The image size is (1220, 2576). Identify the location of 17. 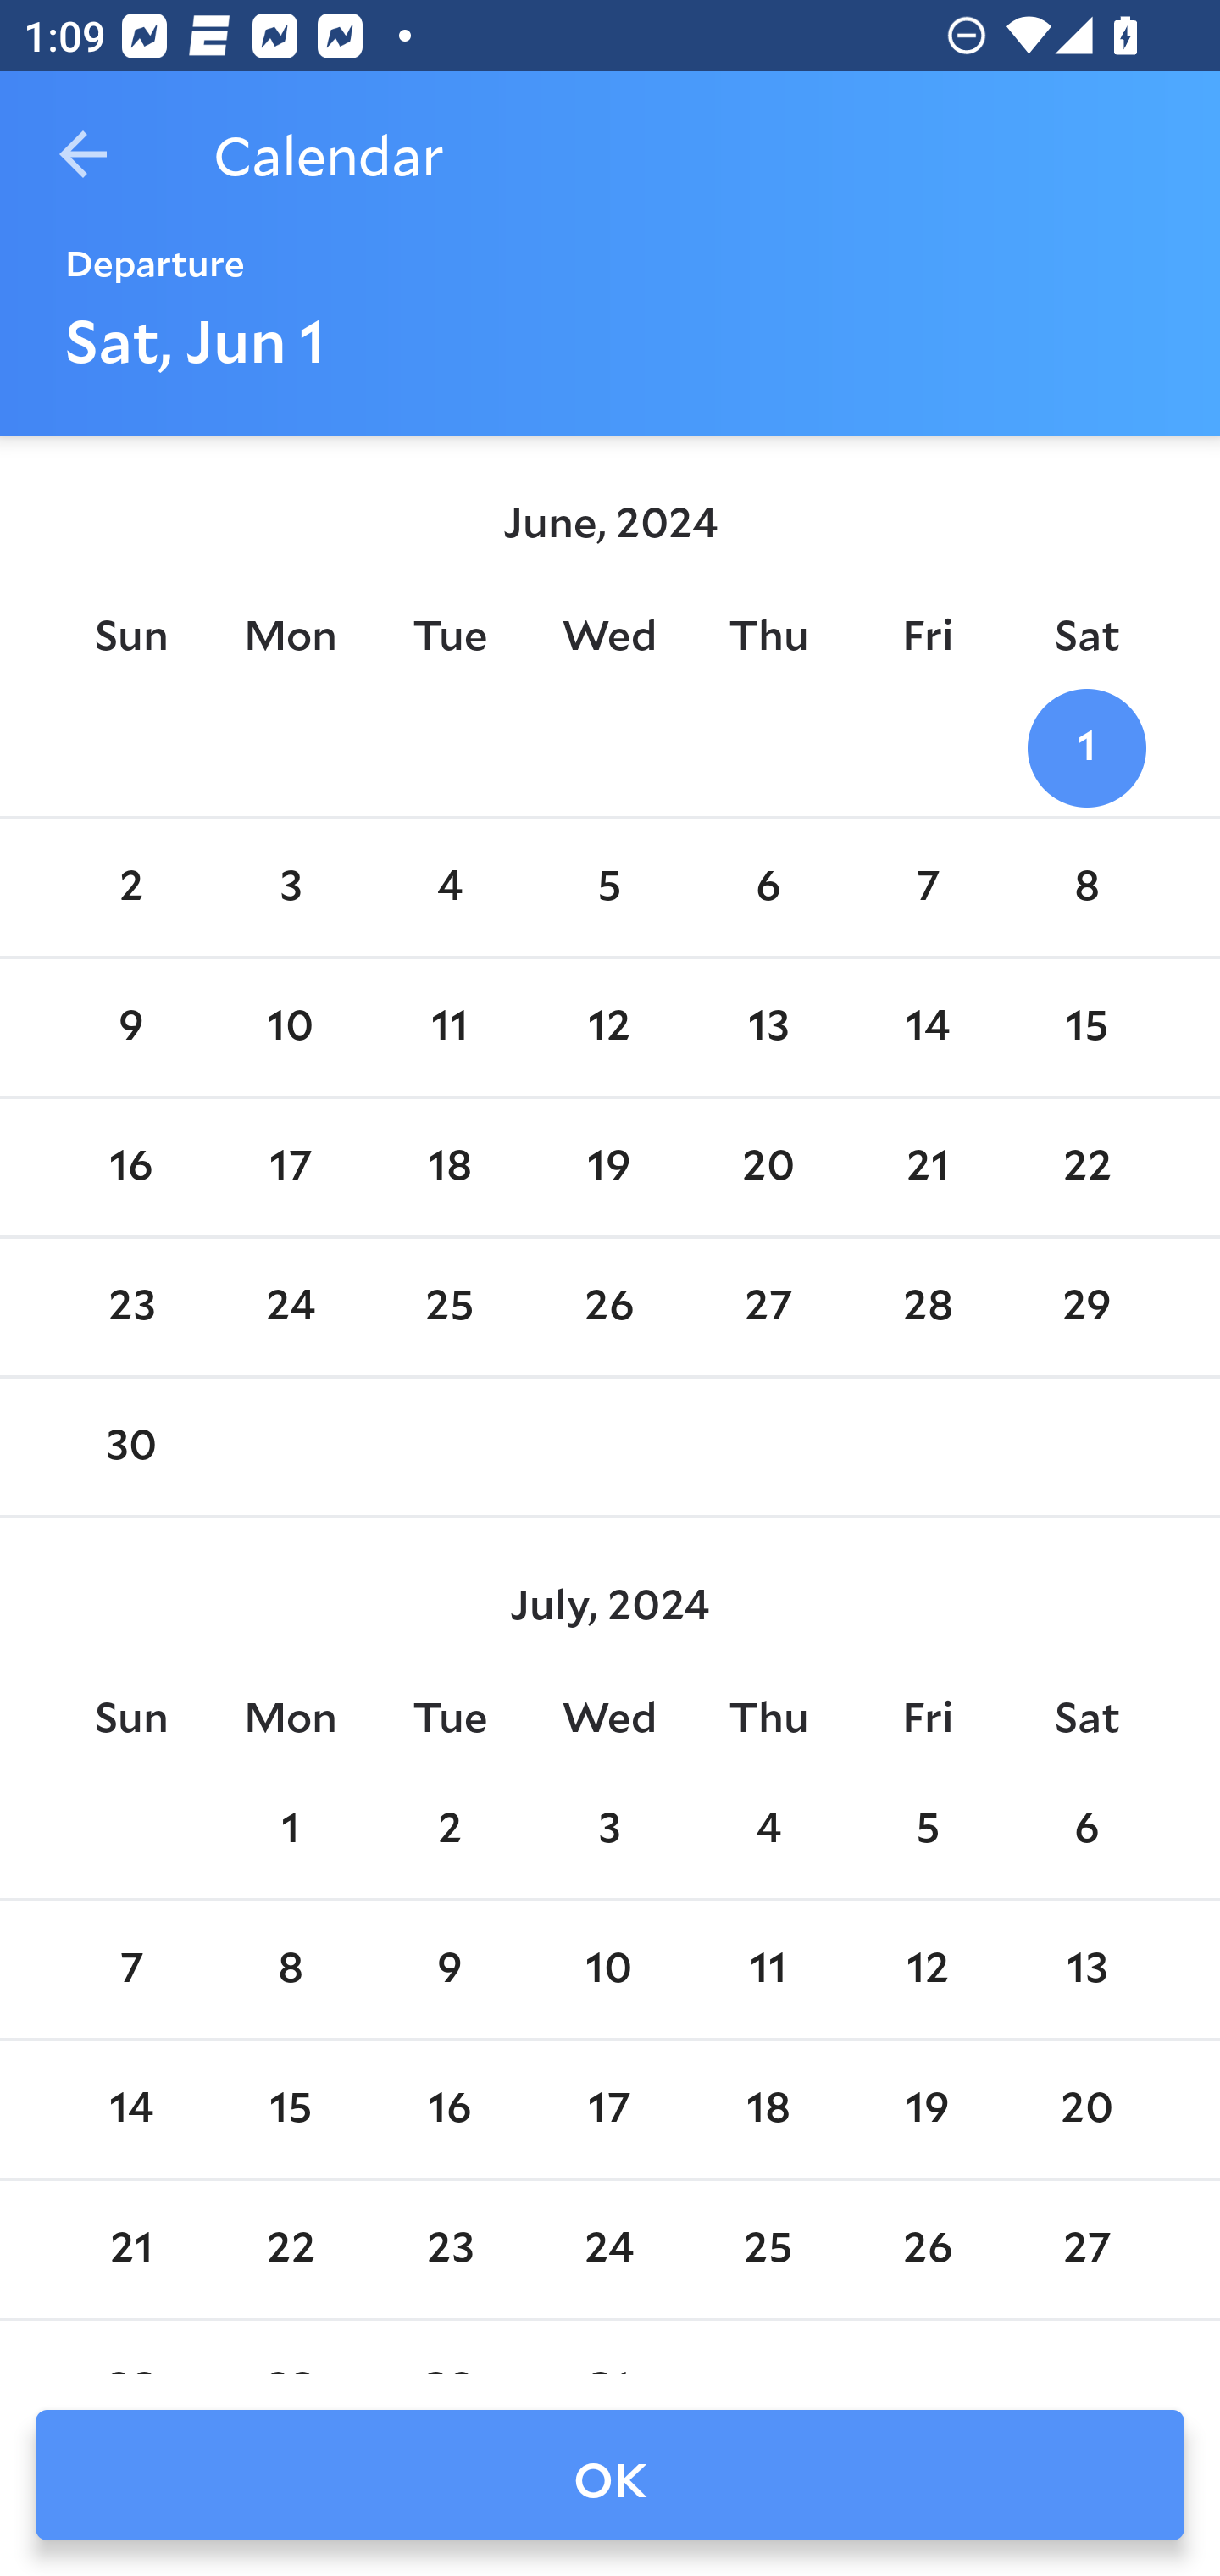
(291, 1167).